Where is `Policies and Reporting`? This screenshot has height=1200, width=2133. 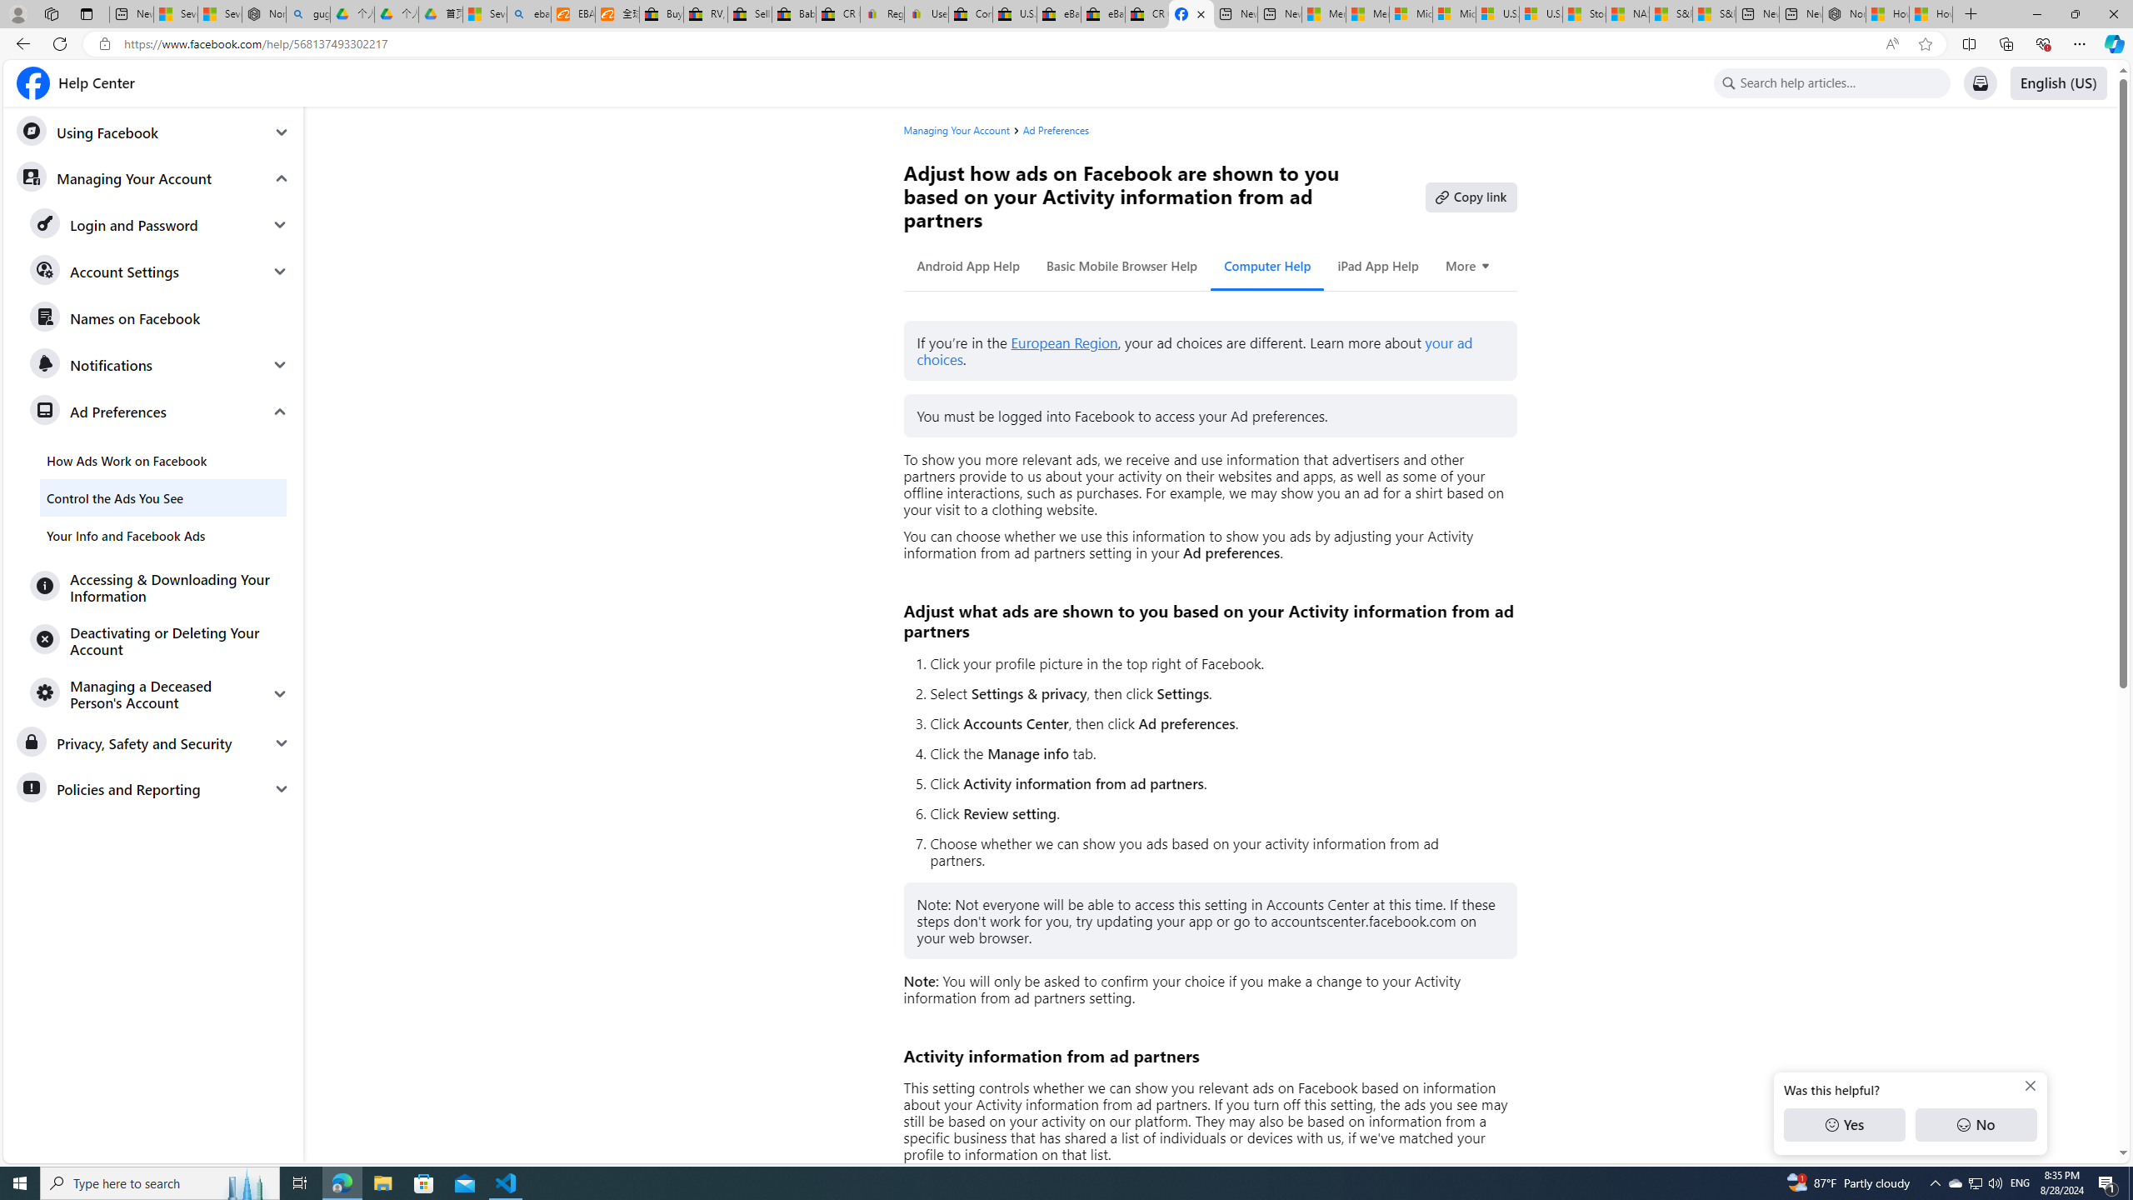 Policies and Reporting is located at coordinates (153, 788).